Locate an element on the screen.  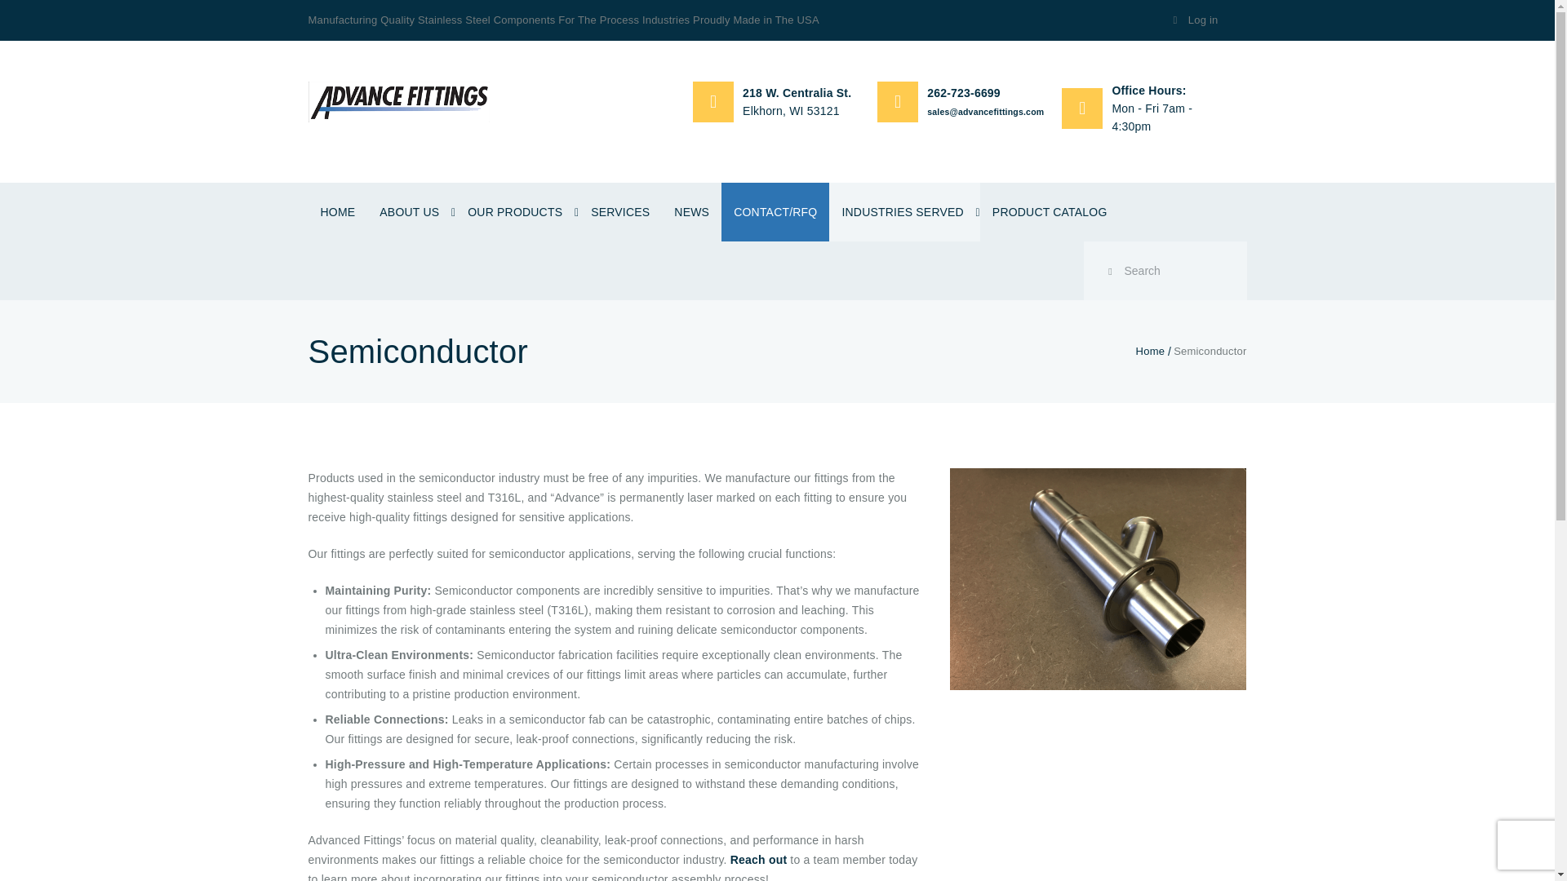
ABOUT US is located at coordinates (411, 211).